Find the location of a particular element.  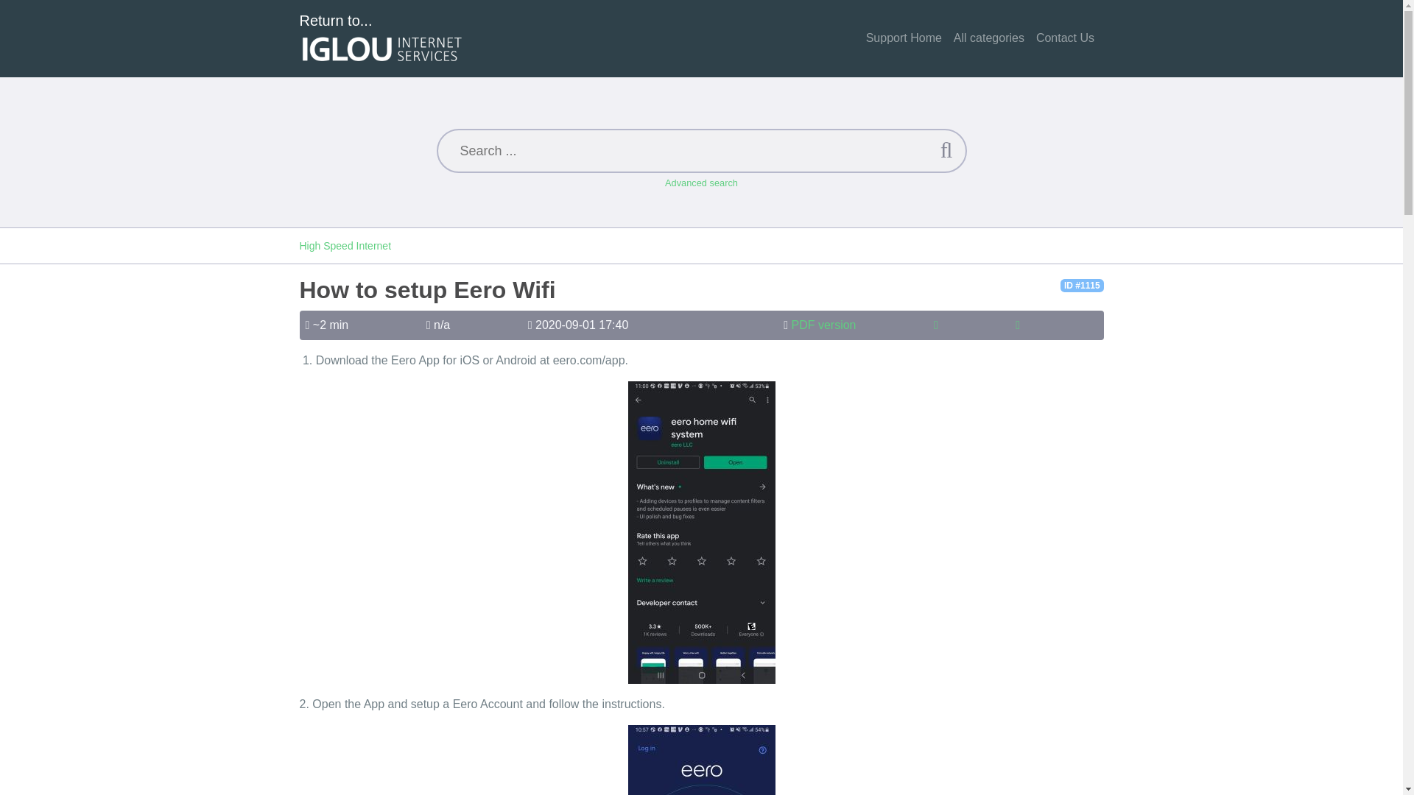

All categories is located at coordinates (988, 38).